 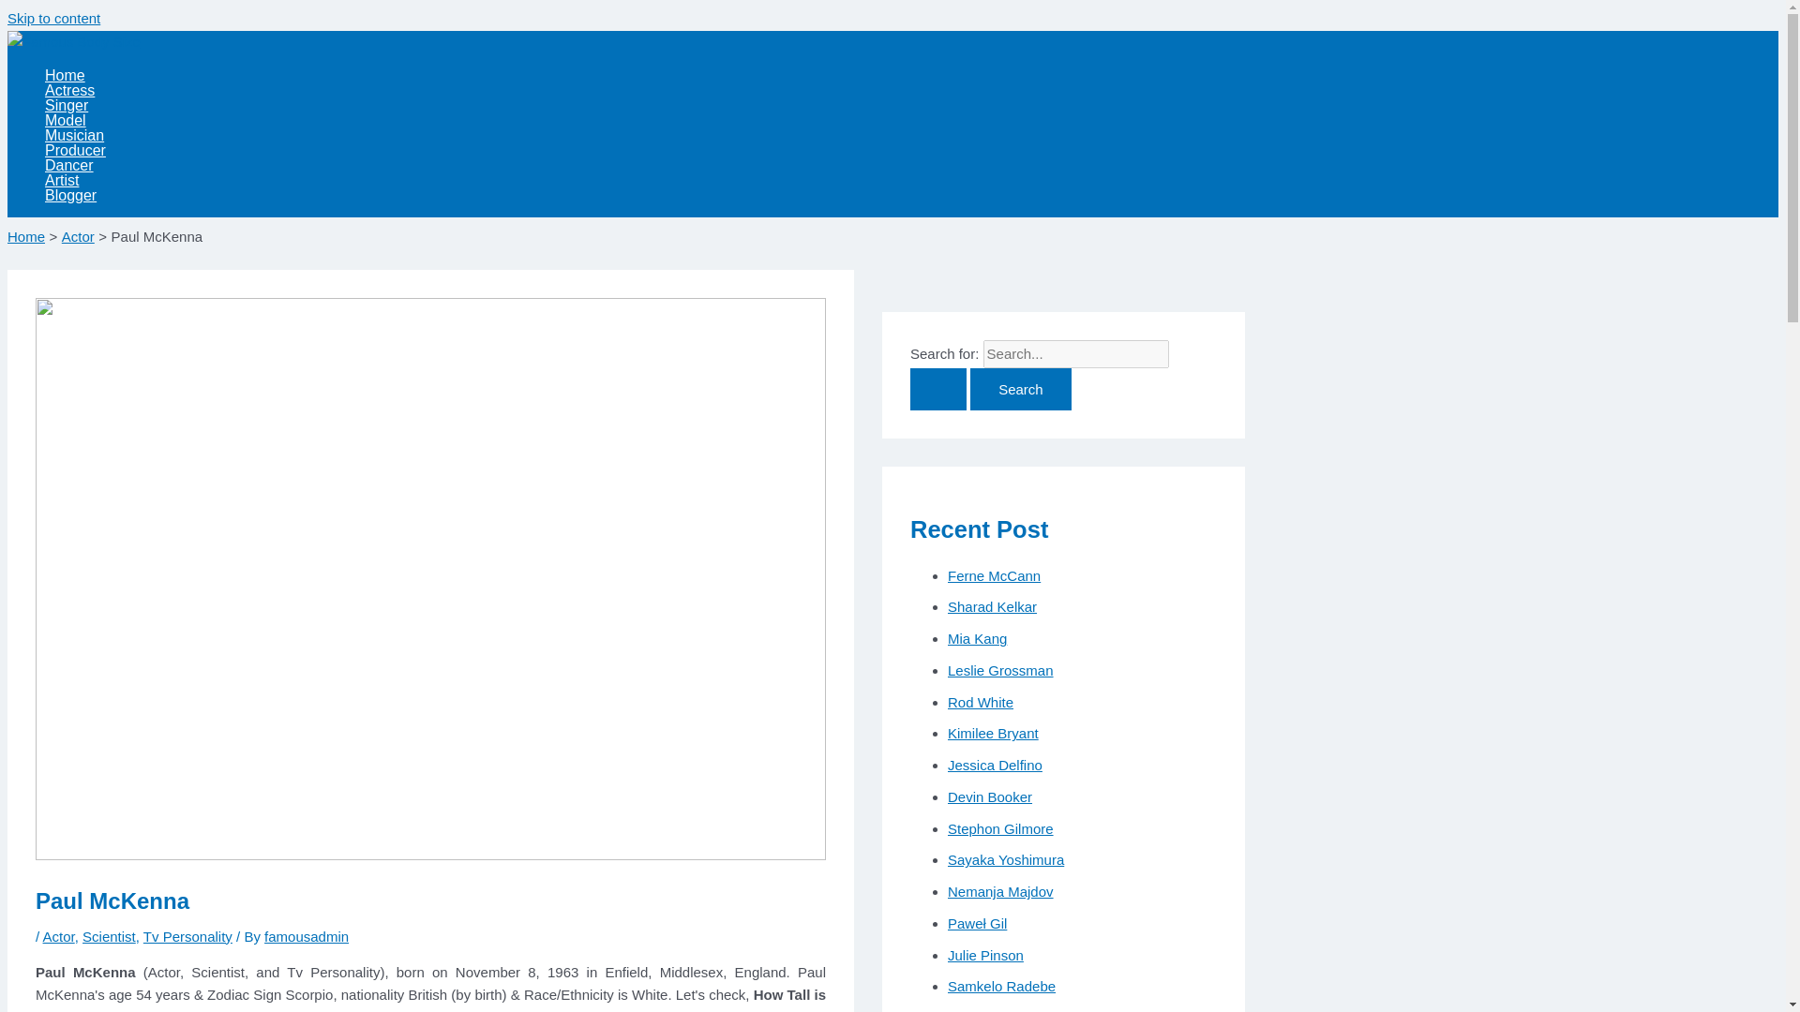 What do you see at coordinates (995, 765) in the screenshot?
I see `Jessica Delfino` at bounding box center [995, 765].